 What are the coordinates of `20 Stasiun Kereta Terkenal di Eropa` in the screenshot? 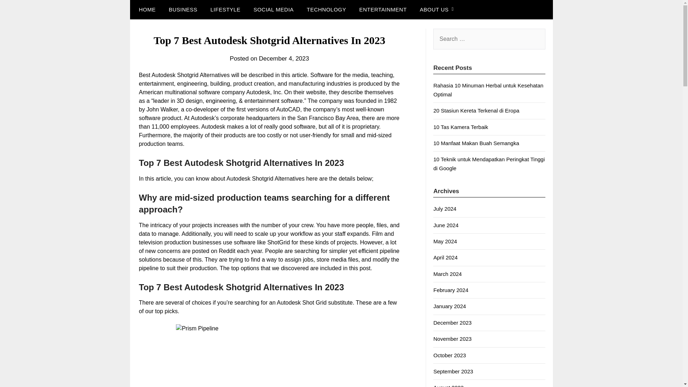 It's located at (476, 110).